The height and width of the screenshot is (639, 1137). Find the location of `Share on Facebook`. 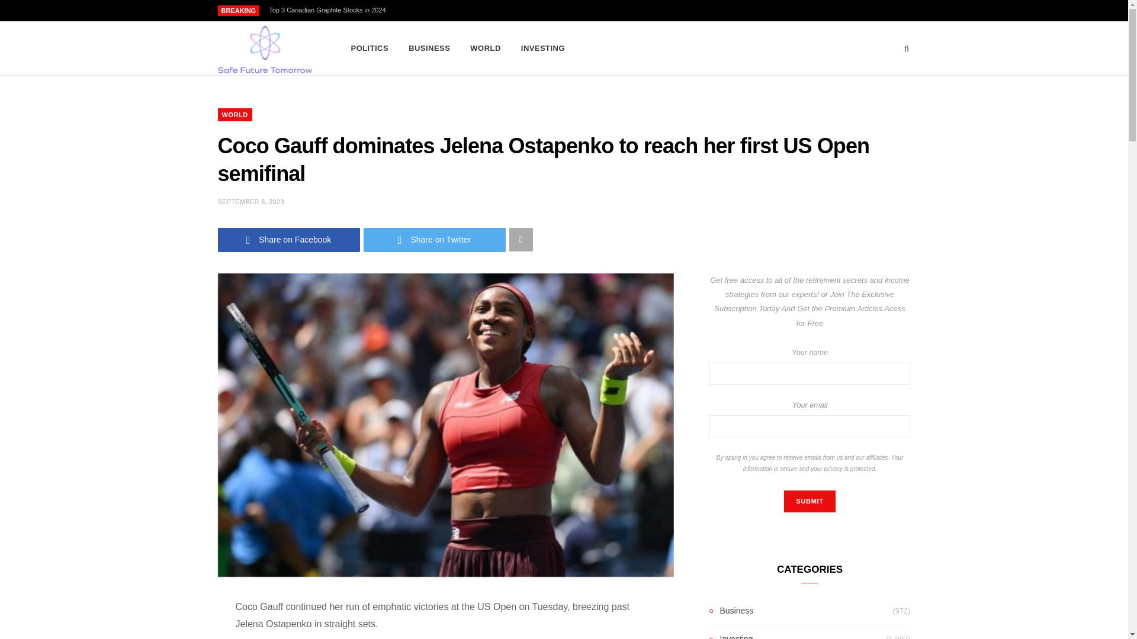

Share on Facebook is located at coordinates (289, 239).